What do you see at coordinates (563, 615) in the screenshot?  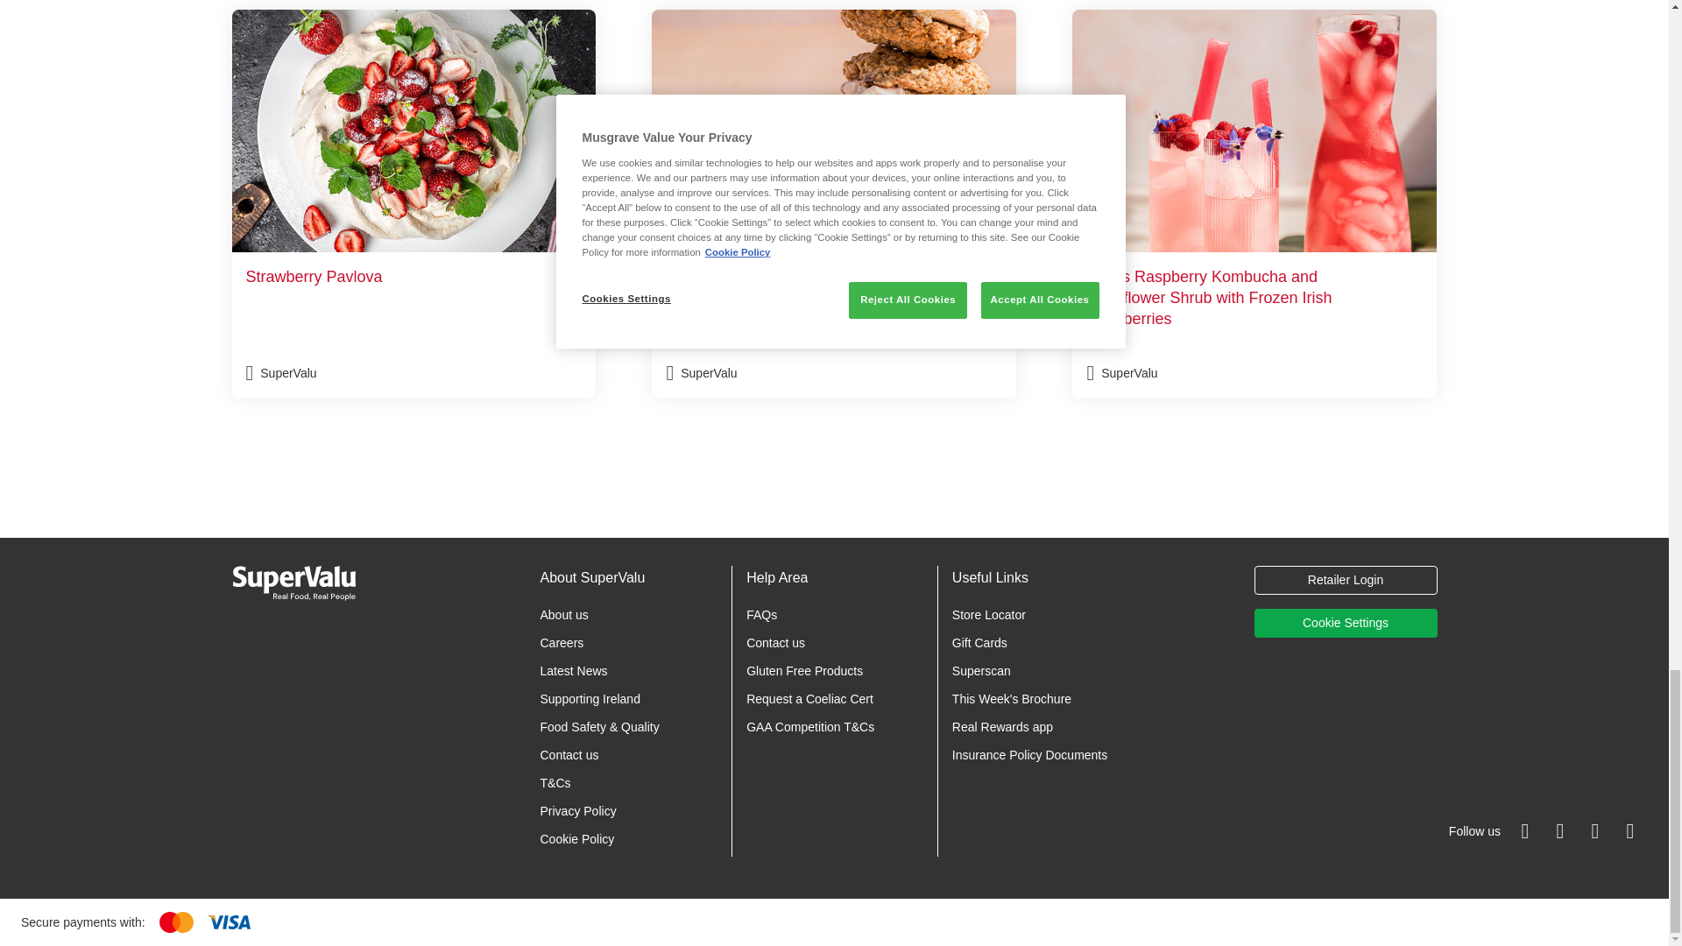 I see `About us` at bounding box center [563, 615].